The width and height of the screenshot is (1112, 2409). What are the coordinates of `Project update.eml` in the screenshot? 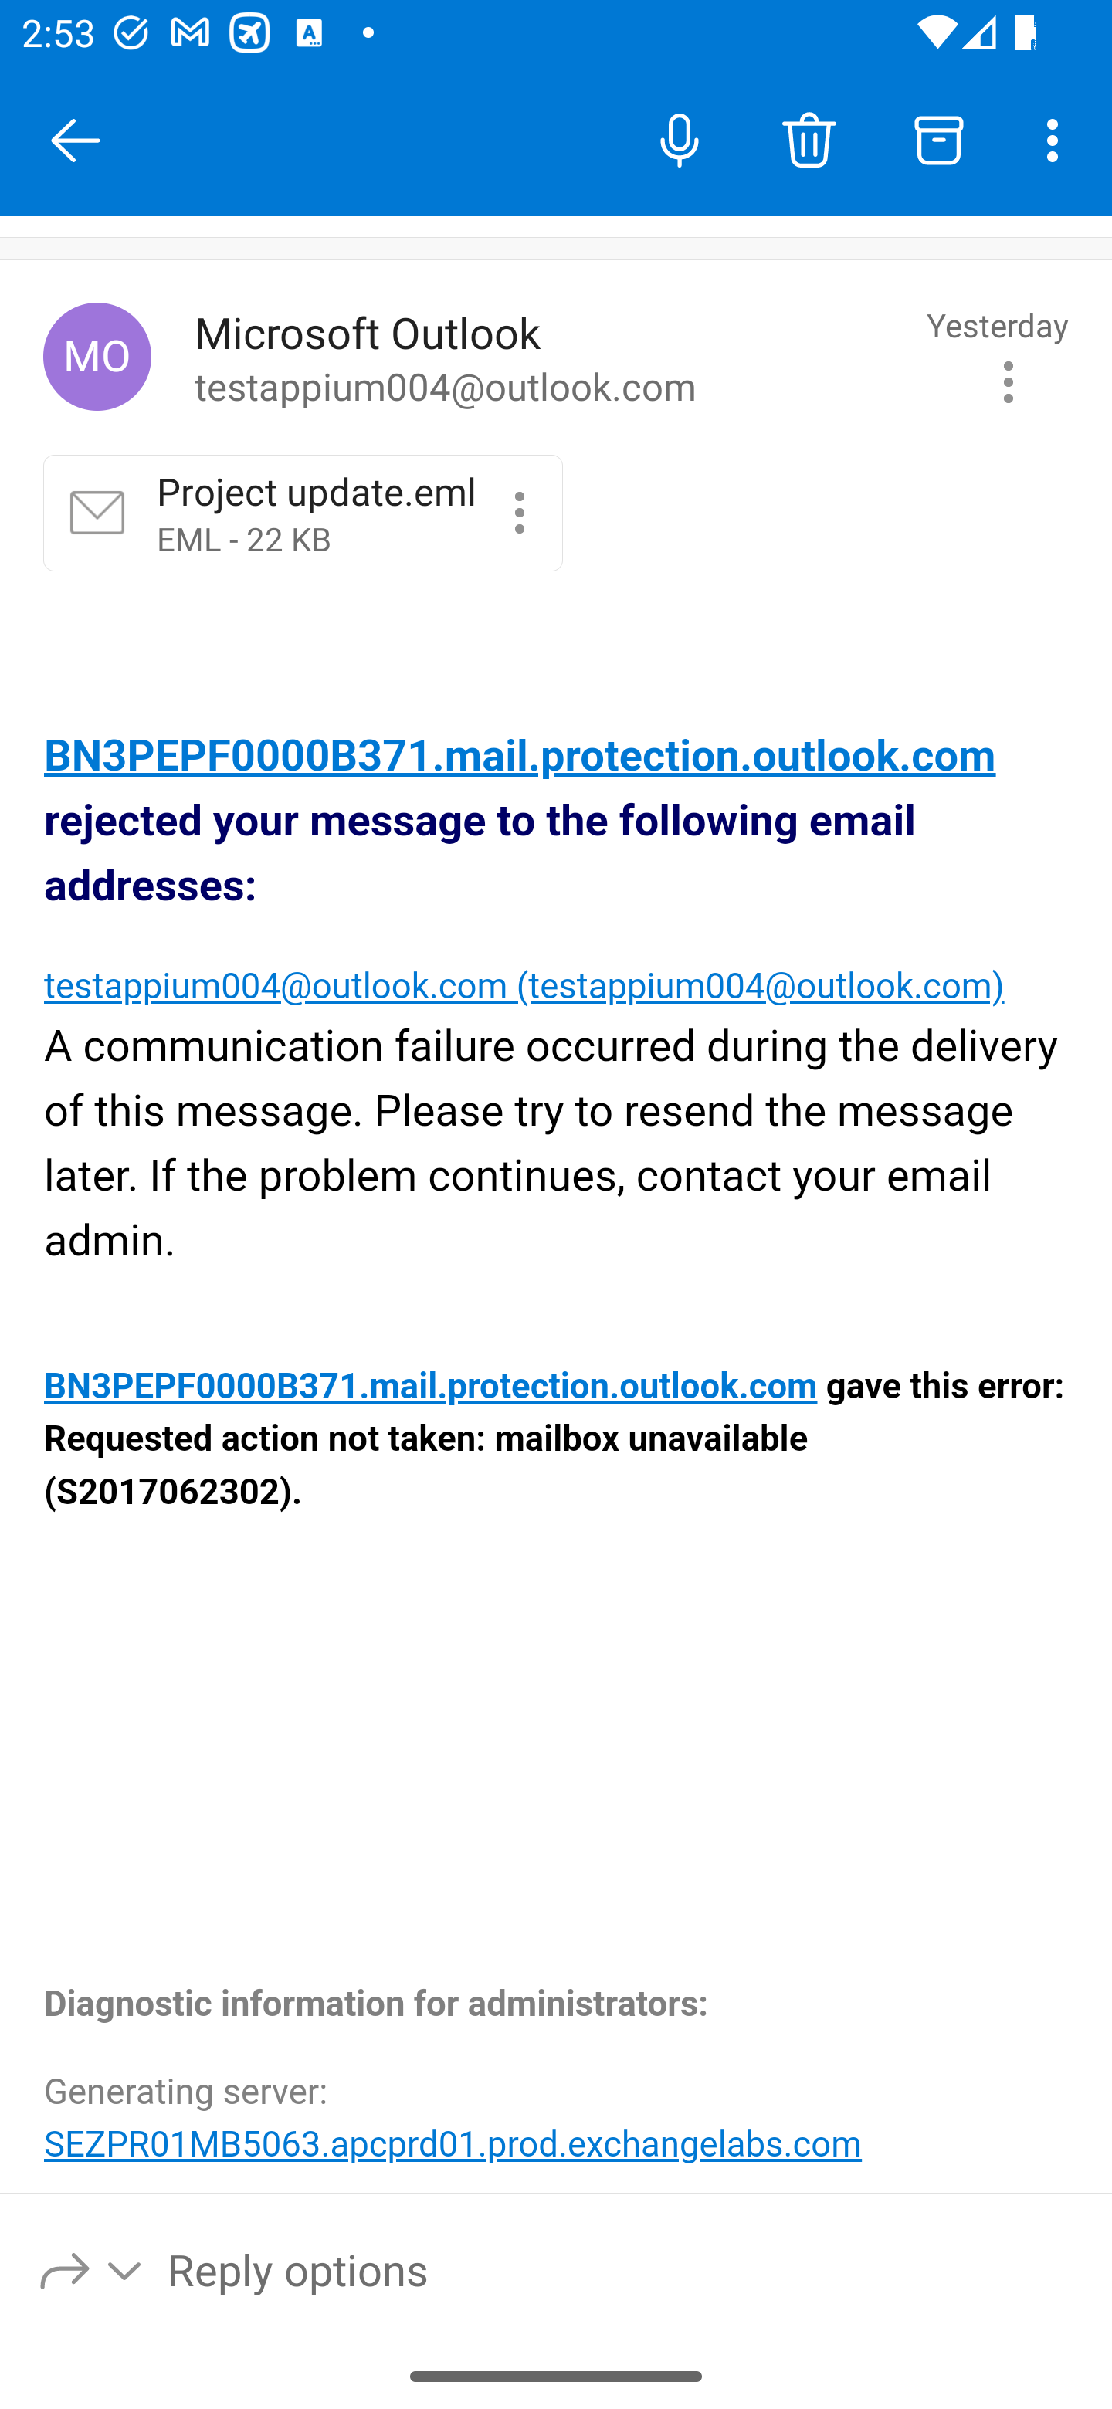 It's located at (519, 511).